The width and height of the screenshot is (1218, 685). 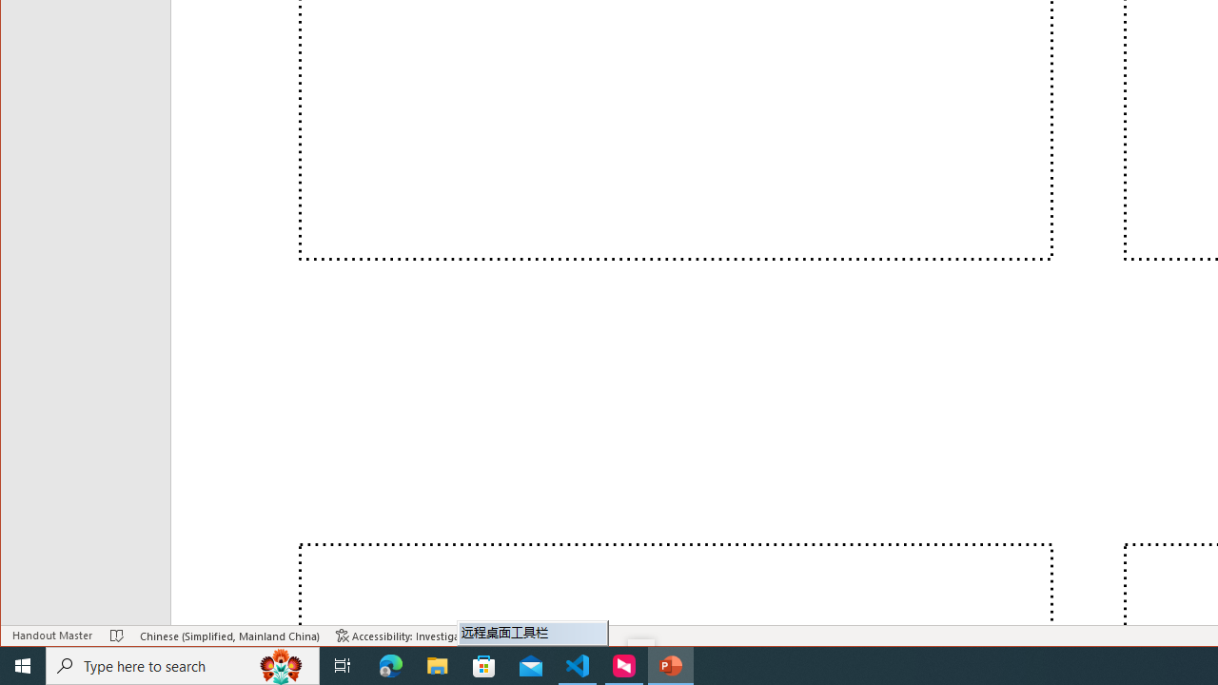 I want to click on Start, so click(x=23, y=666).